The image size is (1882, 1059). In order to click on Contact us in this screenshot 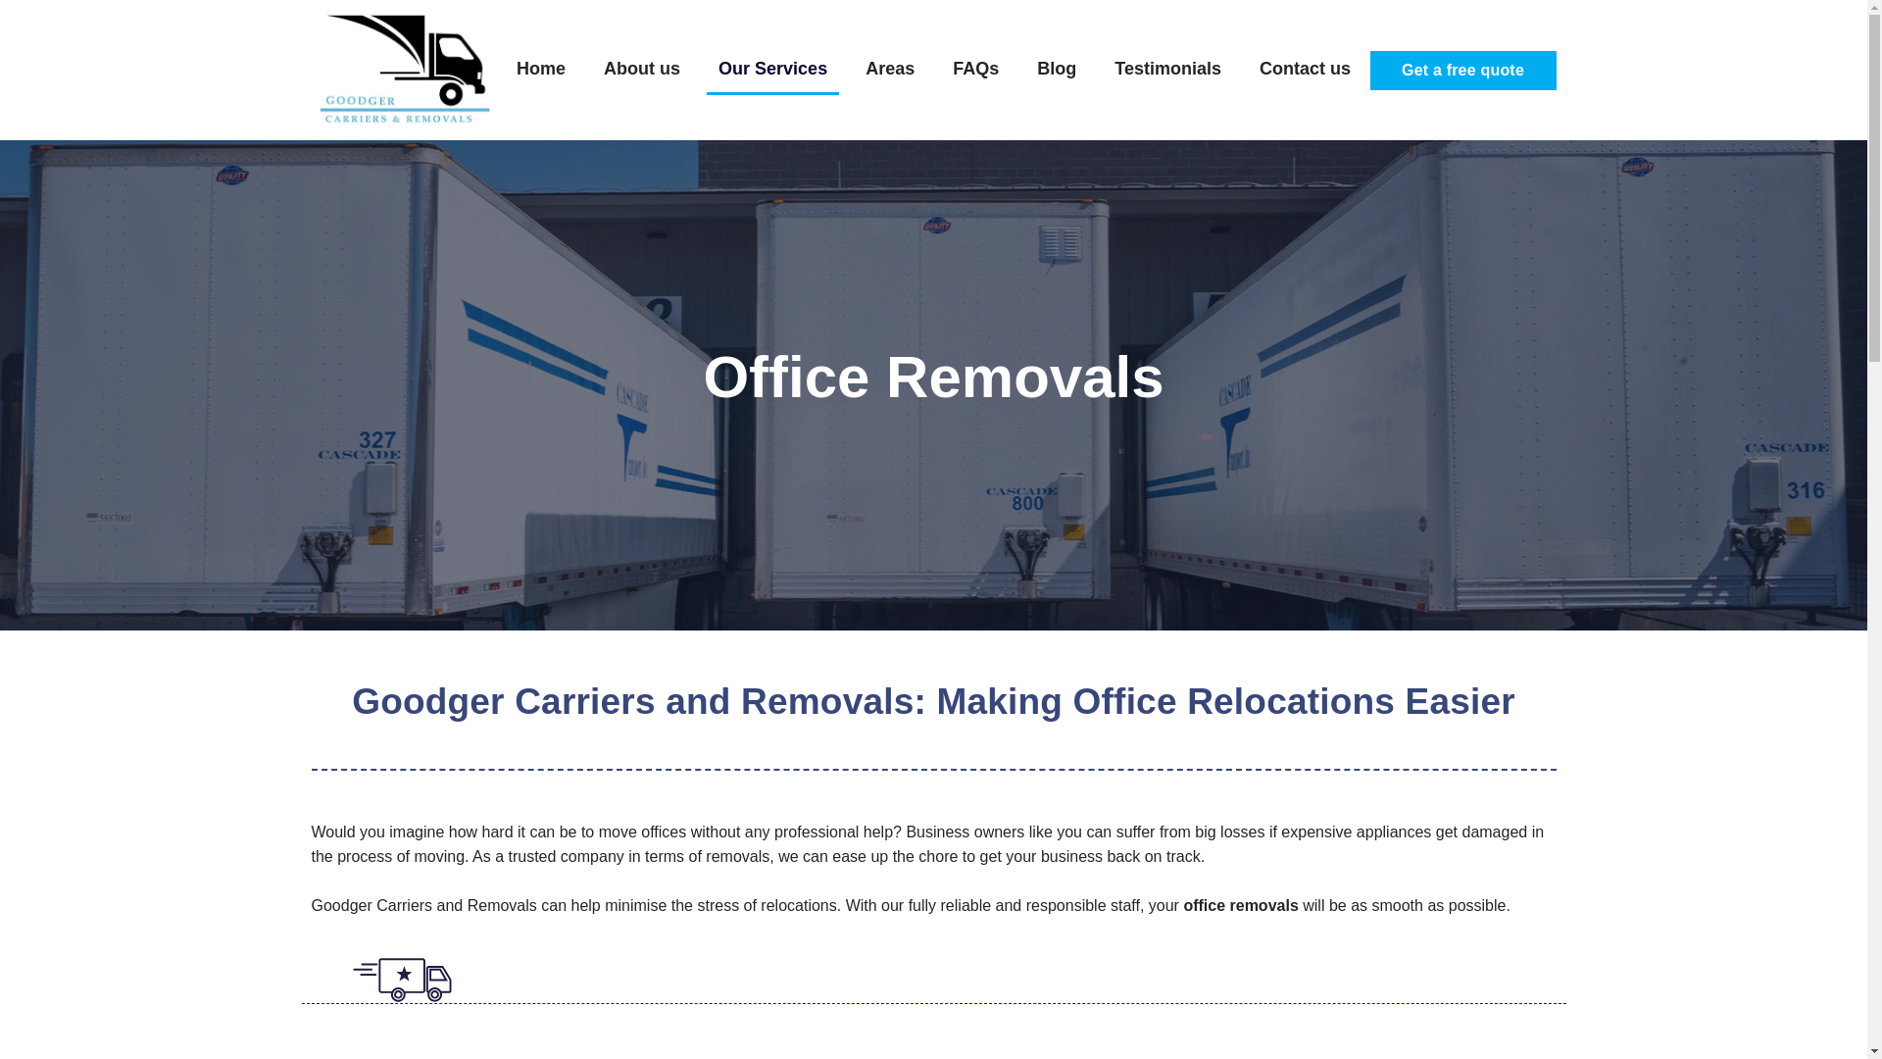, I will do `click(1305, 71)`.